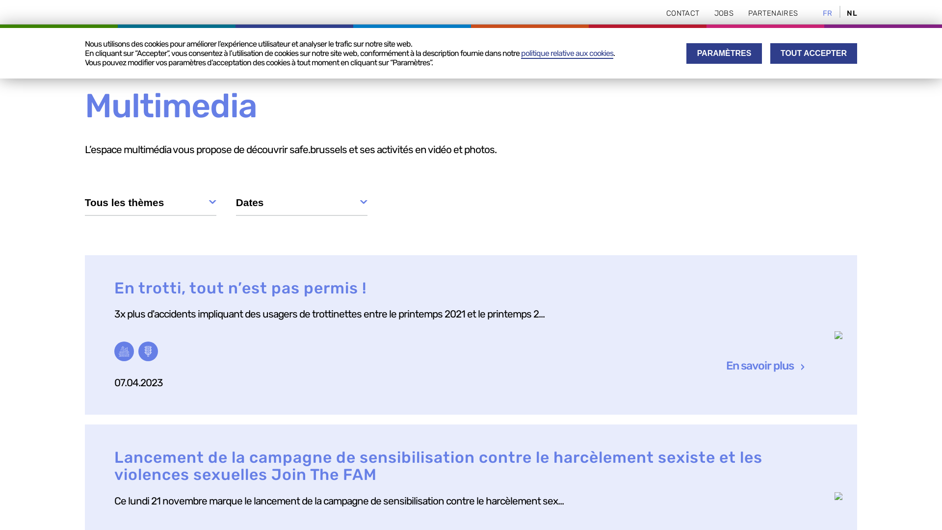 This screenshot has width=942, height=530. Describe the element at coordinates (471, 47) in the screenshot. I see `Gestion de crise` at that location.